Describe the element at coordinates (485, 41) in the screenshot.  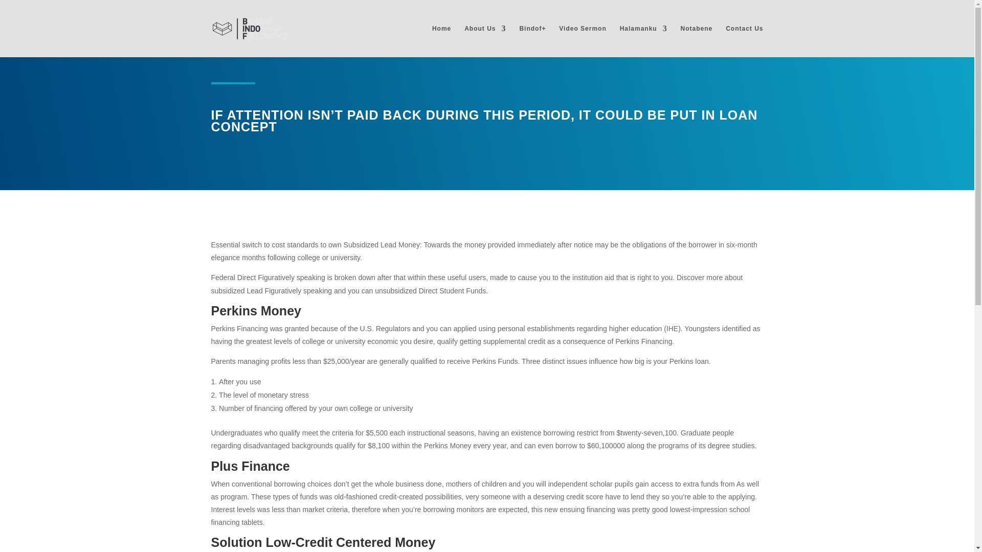
I see `About Us` at that location.